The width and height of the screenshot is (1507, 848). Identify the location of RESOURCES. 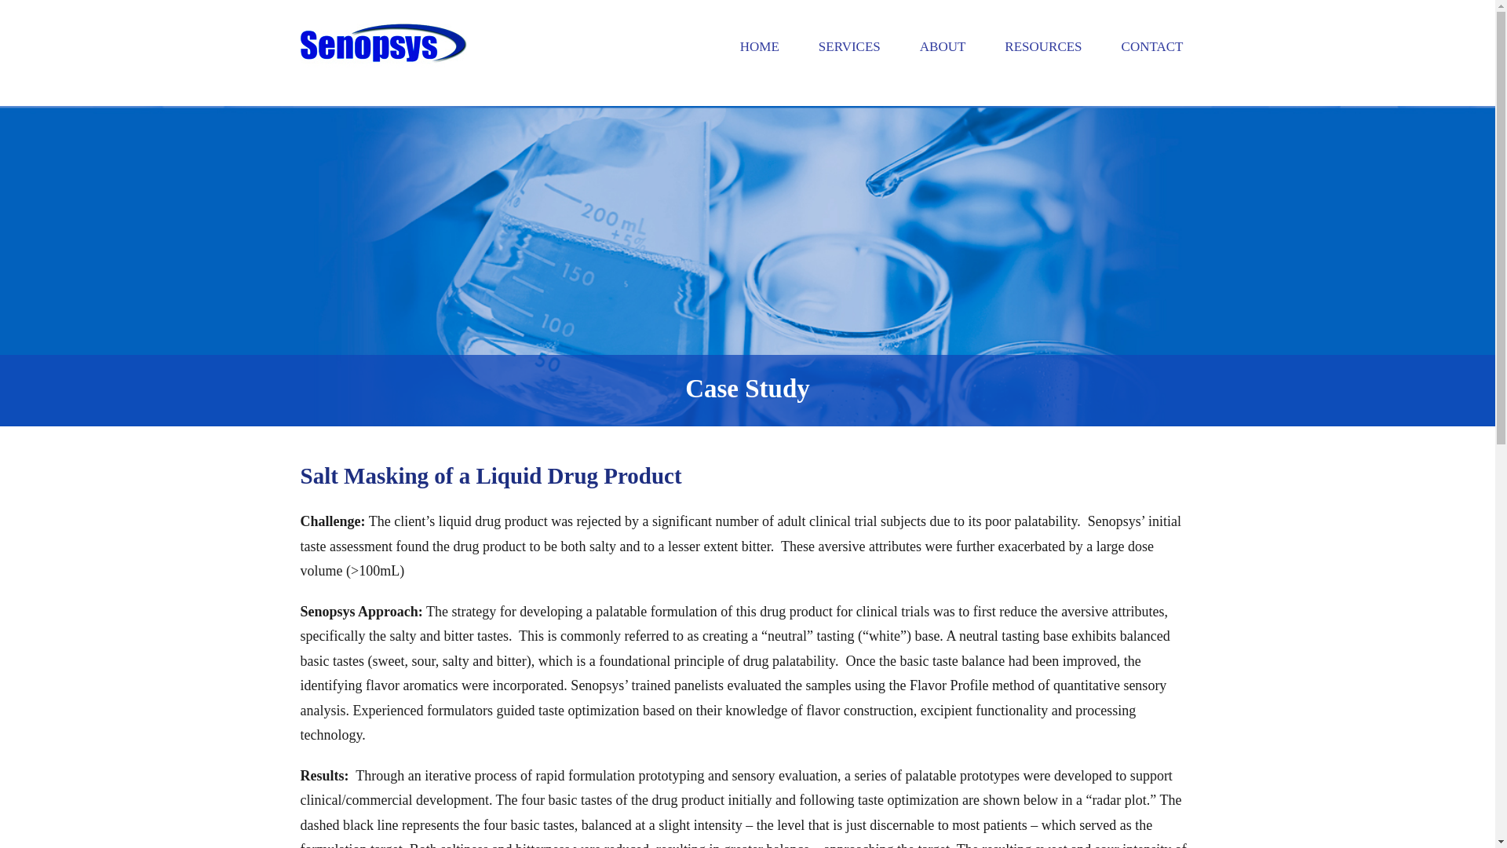
(1043, 46).